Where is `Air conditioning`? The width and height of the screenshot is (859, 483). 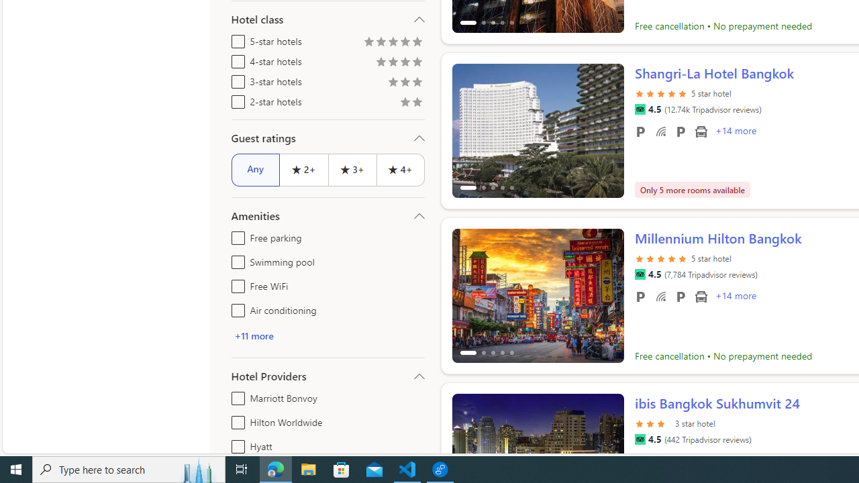 Air conditioning is located at coordinates (236, 307).